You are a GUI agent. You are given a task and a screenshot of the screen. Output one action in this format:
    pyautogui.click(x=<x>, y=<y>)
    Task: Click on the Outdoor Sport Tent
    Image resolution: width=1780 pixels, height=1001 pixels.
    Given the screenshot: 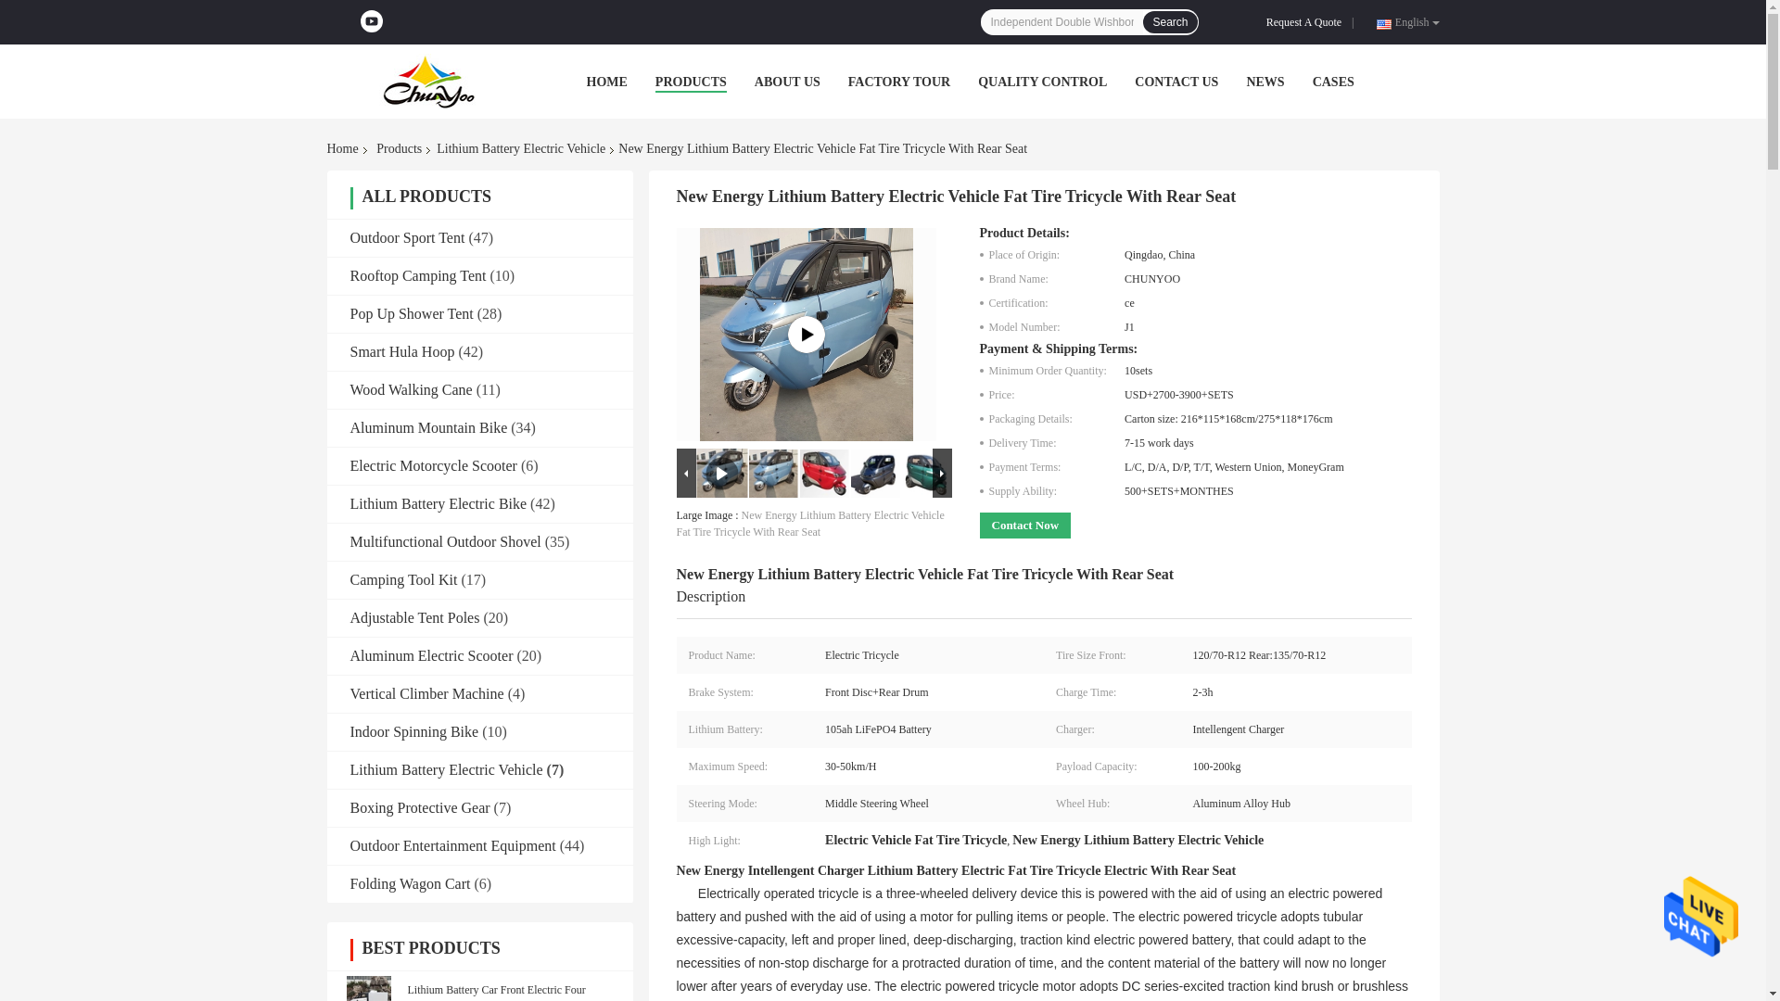 What is the action you would take?
    pyautogui.click(x=408, y=237)
    